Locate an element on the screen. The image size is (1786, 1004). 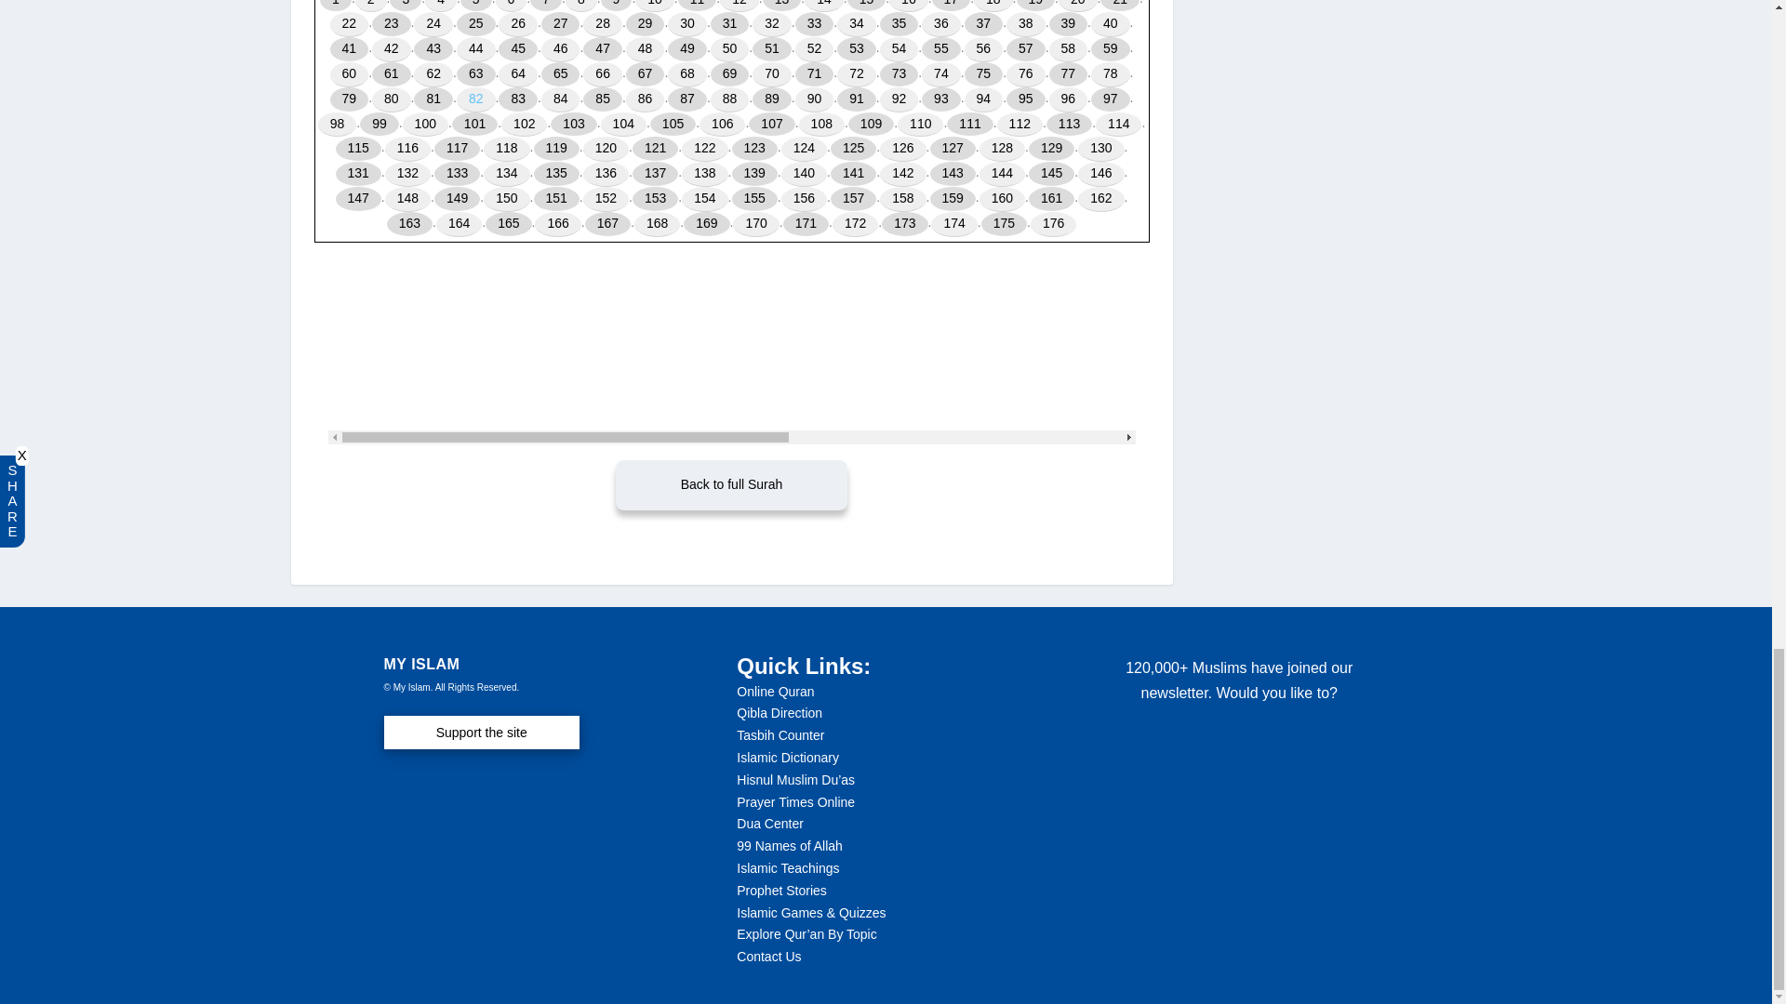
10 is located at coordinates (655, 7).